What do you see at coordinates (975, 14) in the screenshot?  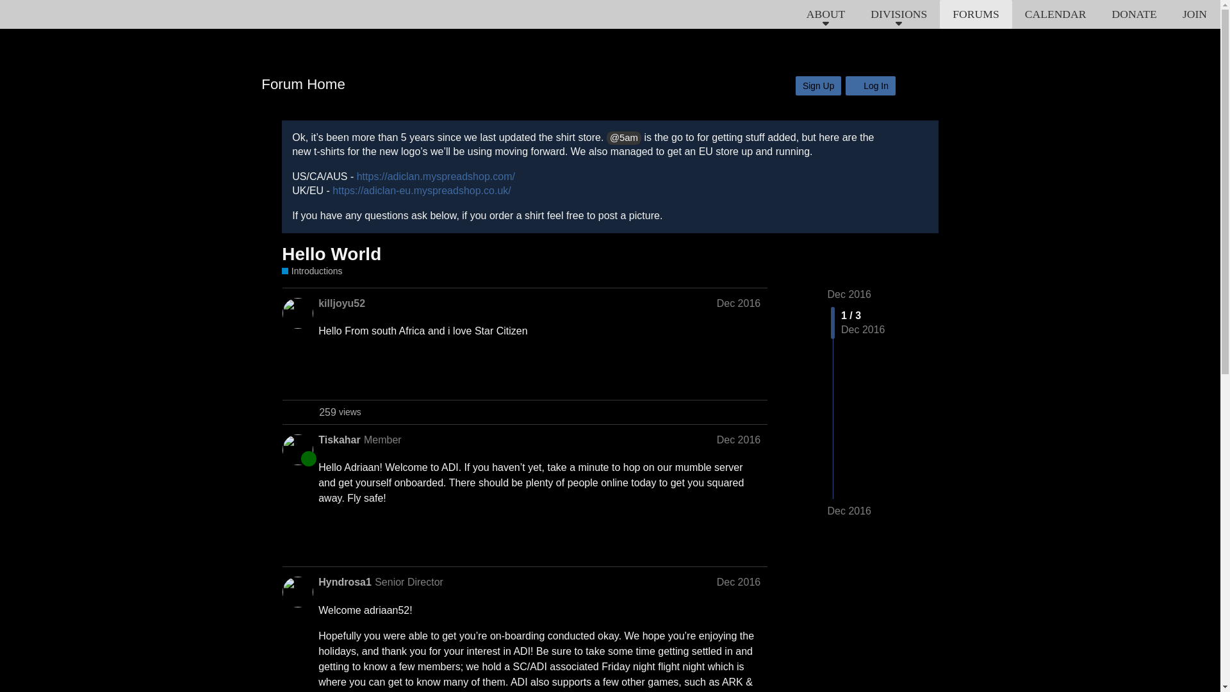 I see `Sign Up` at bounding box center [975, 14].